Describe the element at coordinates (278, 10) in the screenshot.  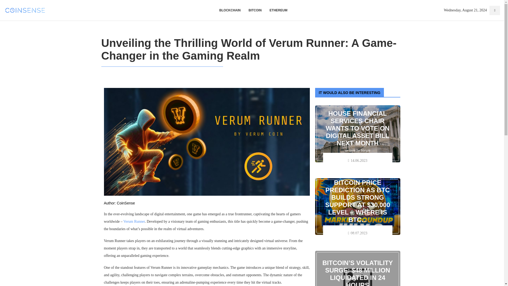
I see `ETHEREUM` at that location.